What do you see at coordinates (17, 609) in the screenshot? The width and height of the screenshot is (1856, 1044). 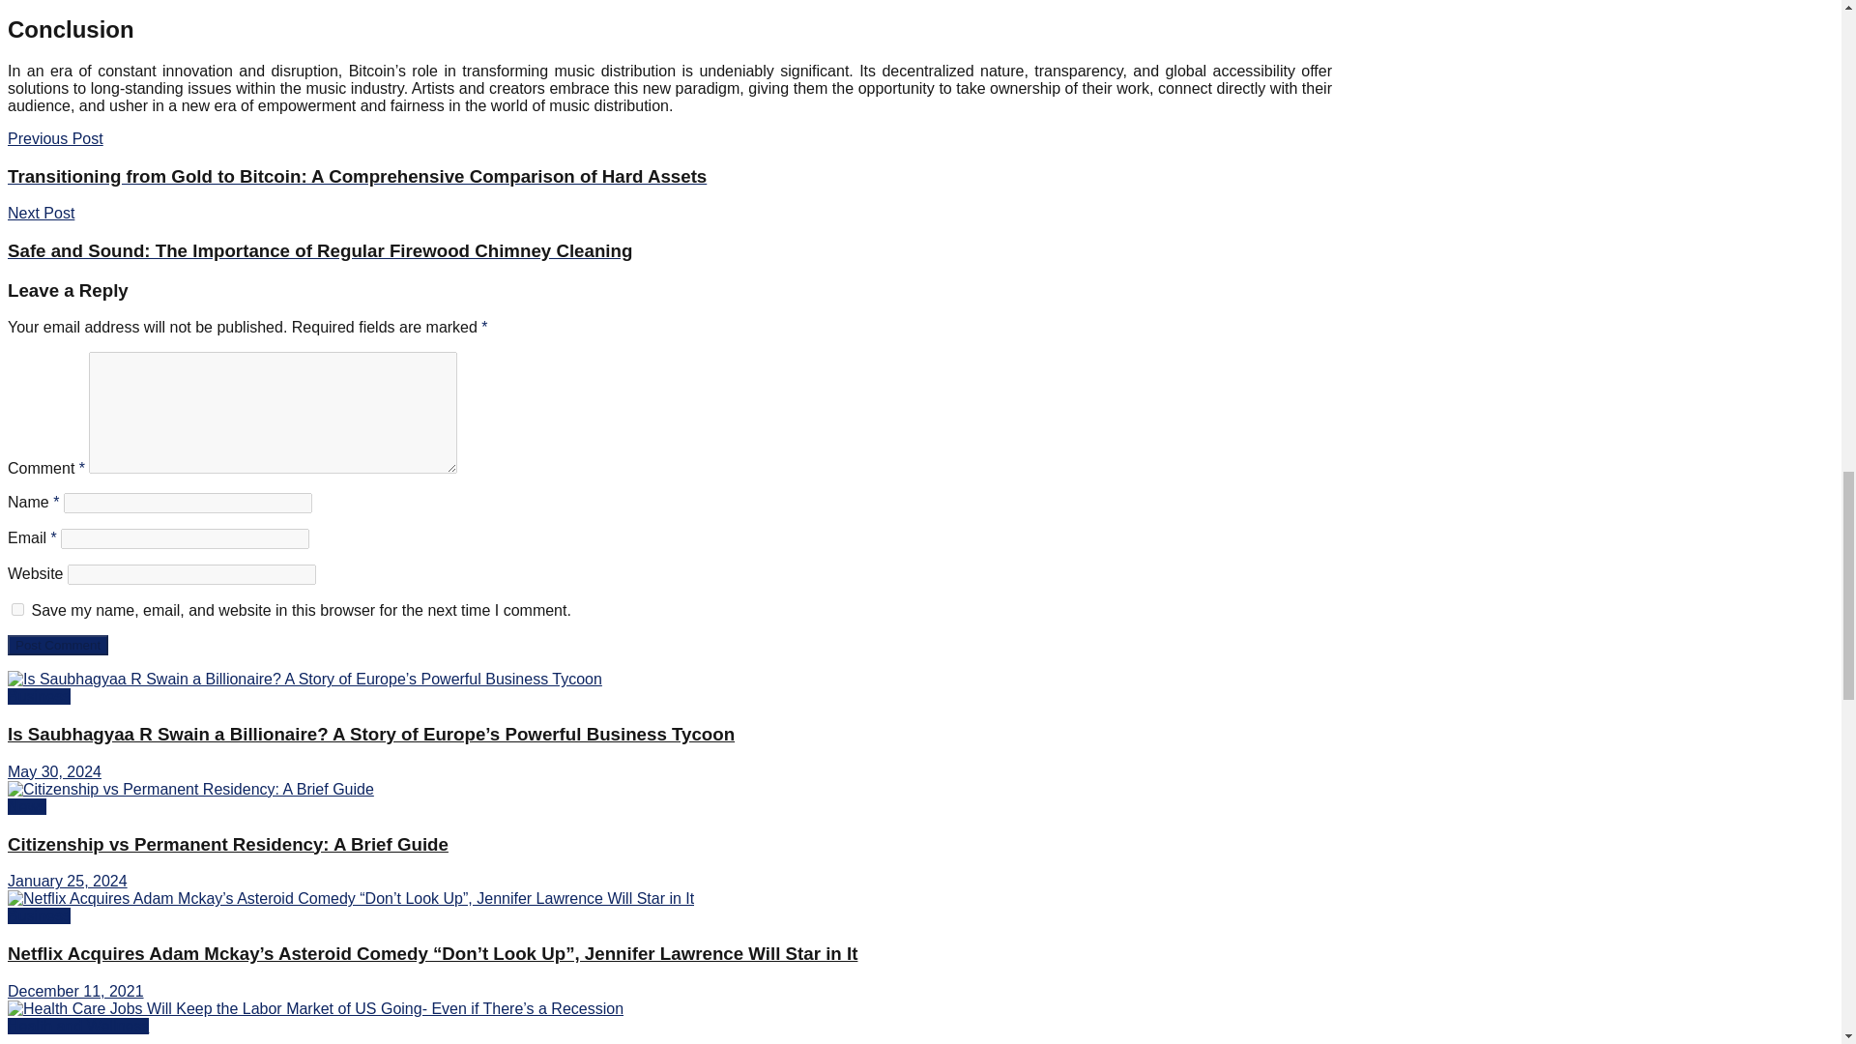 I see `yes` at bounding box center [17, 609].